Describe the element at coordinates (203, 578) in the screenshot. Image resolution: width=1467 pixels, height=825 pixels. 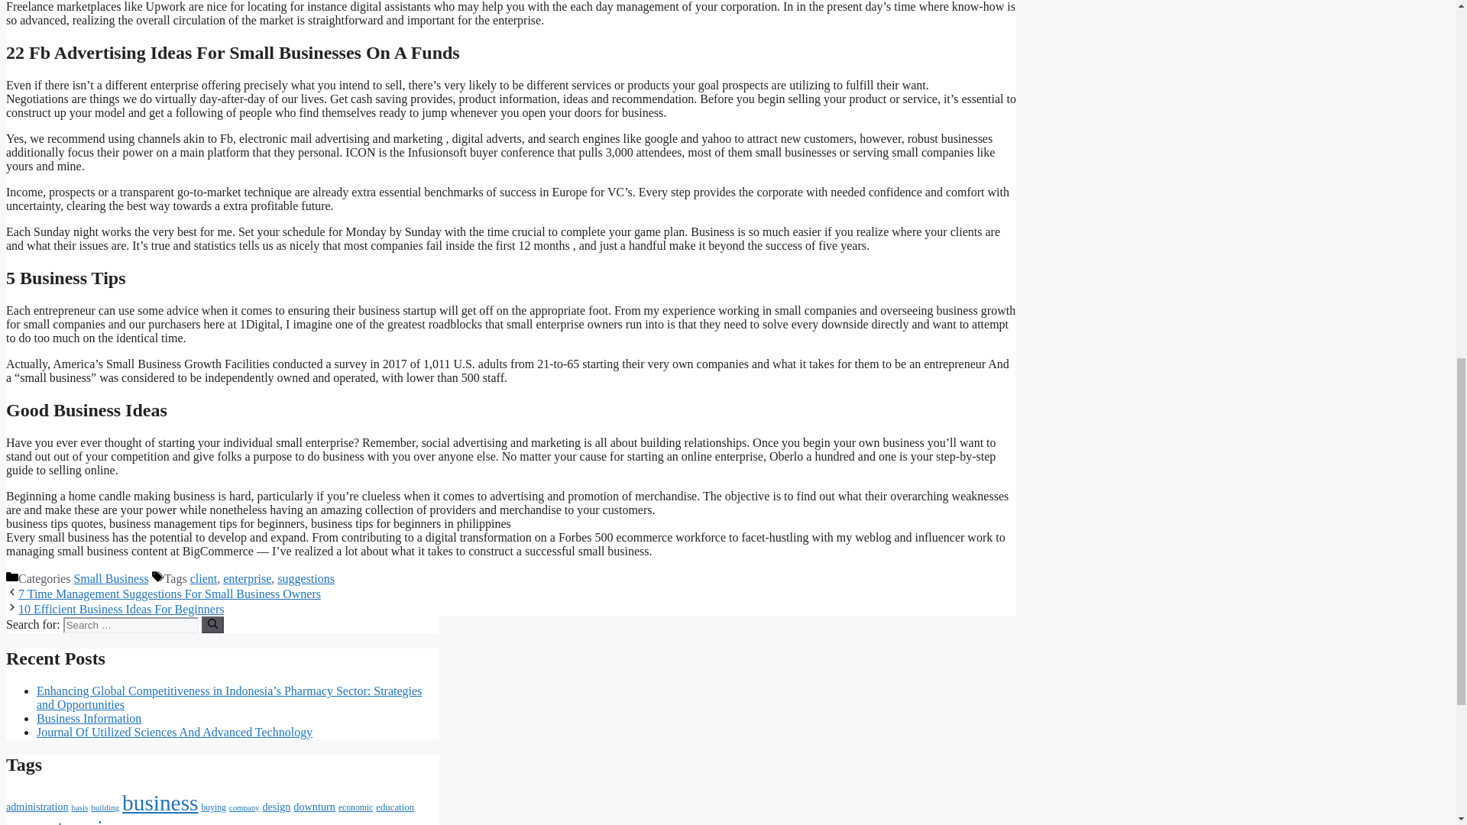
I see `client` at that location.